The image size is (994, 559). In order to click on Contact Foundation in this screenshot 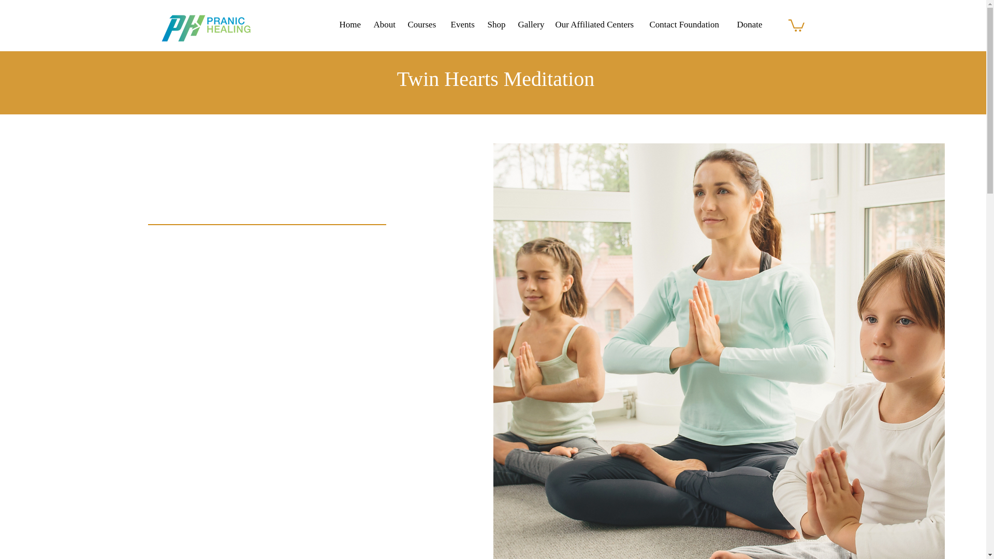, I will do `click(688, 25)`.